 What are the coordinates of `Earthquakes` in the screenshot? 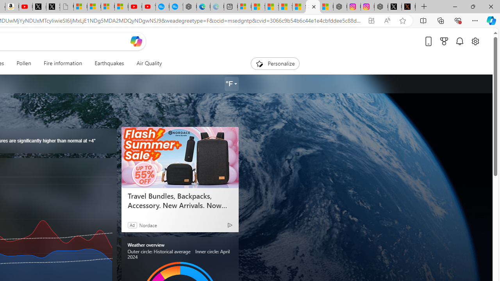 It's located at (109, 63).